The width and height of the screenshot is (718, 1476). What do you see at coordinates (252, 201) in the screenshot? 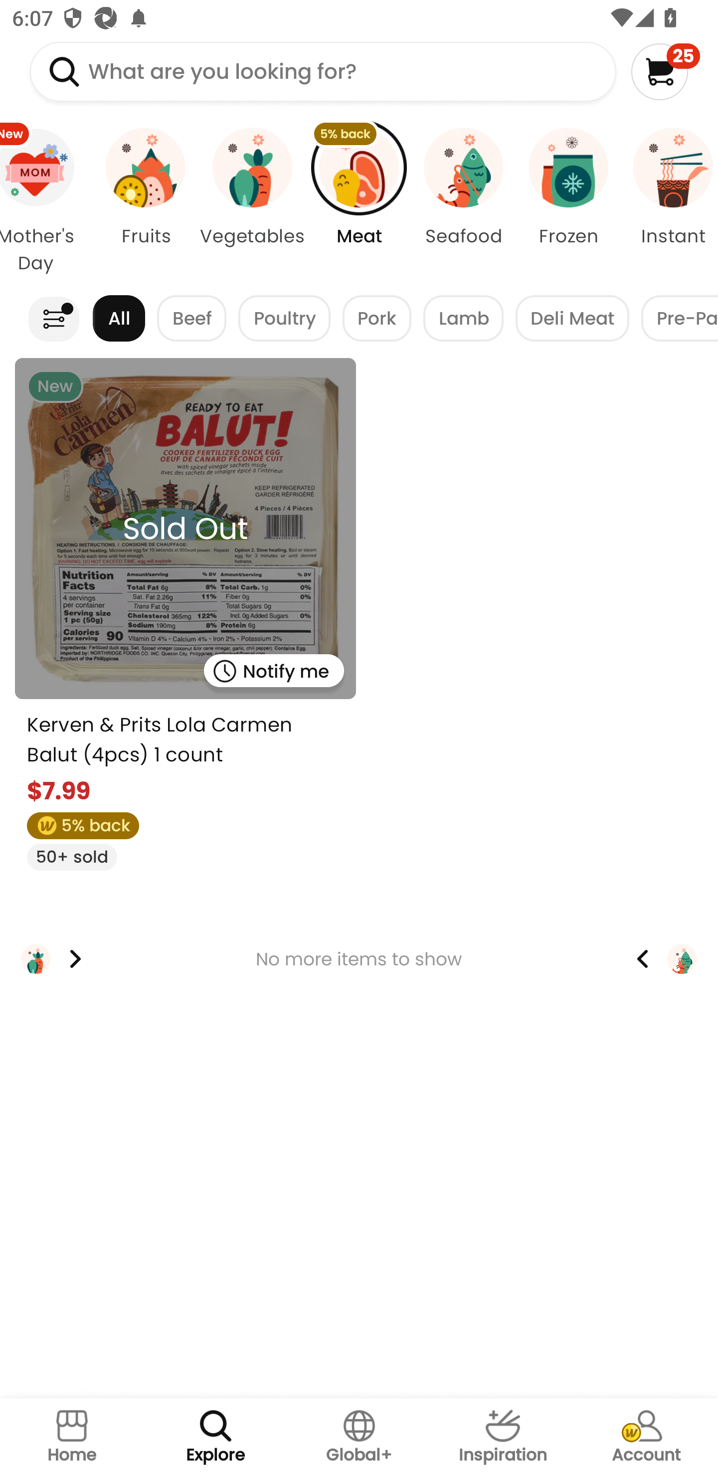
I see `Vegetables` at bounding box center [252, 201].